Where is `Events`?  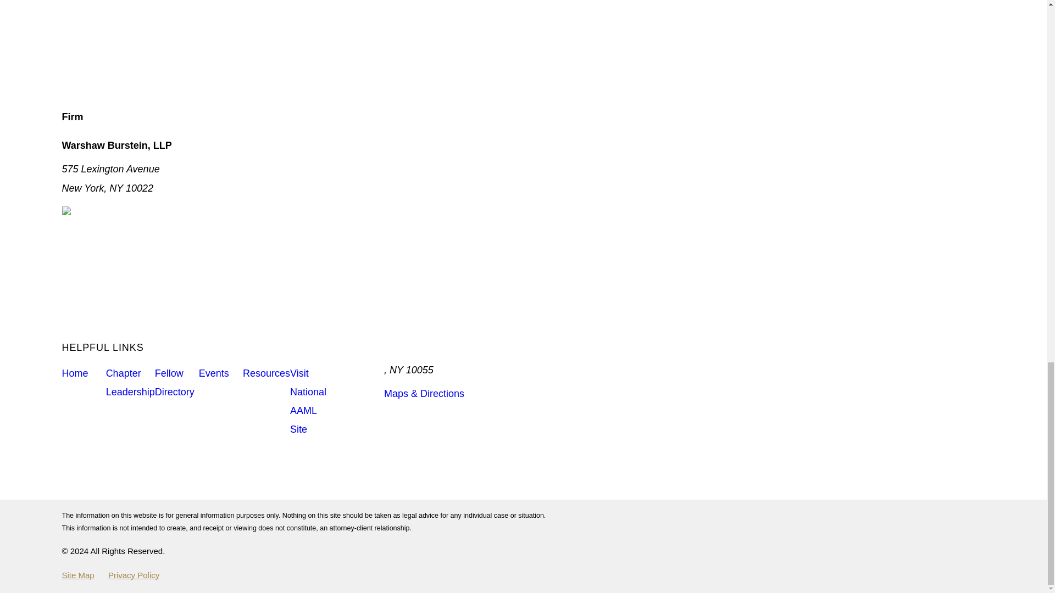 Events is located at coordinates (221, 373).